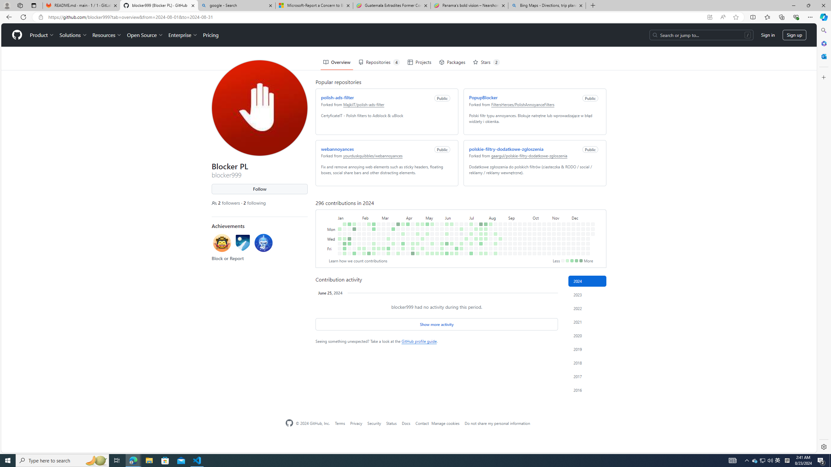 Image resolution: width=831 pixels, height=467 pixels. I want to click on No contributions on September 19th., so click(518, 220).